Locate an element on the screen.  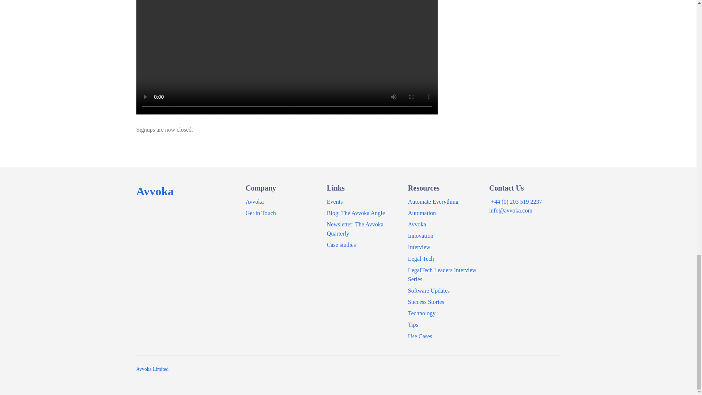
Automation is located at coordinates (422, 213).